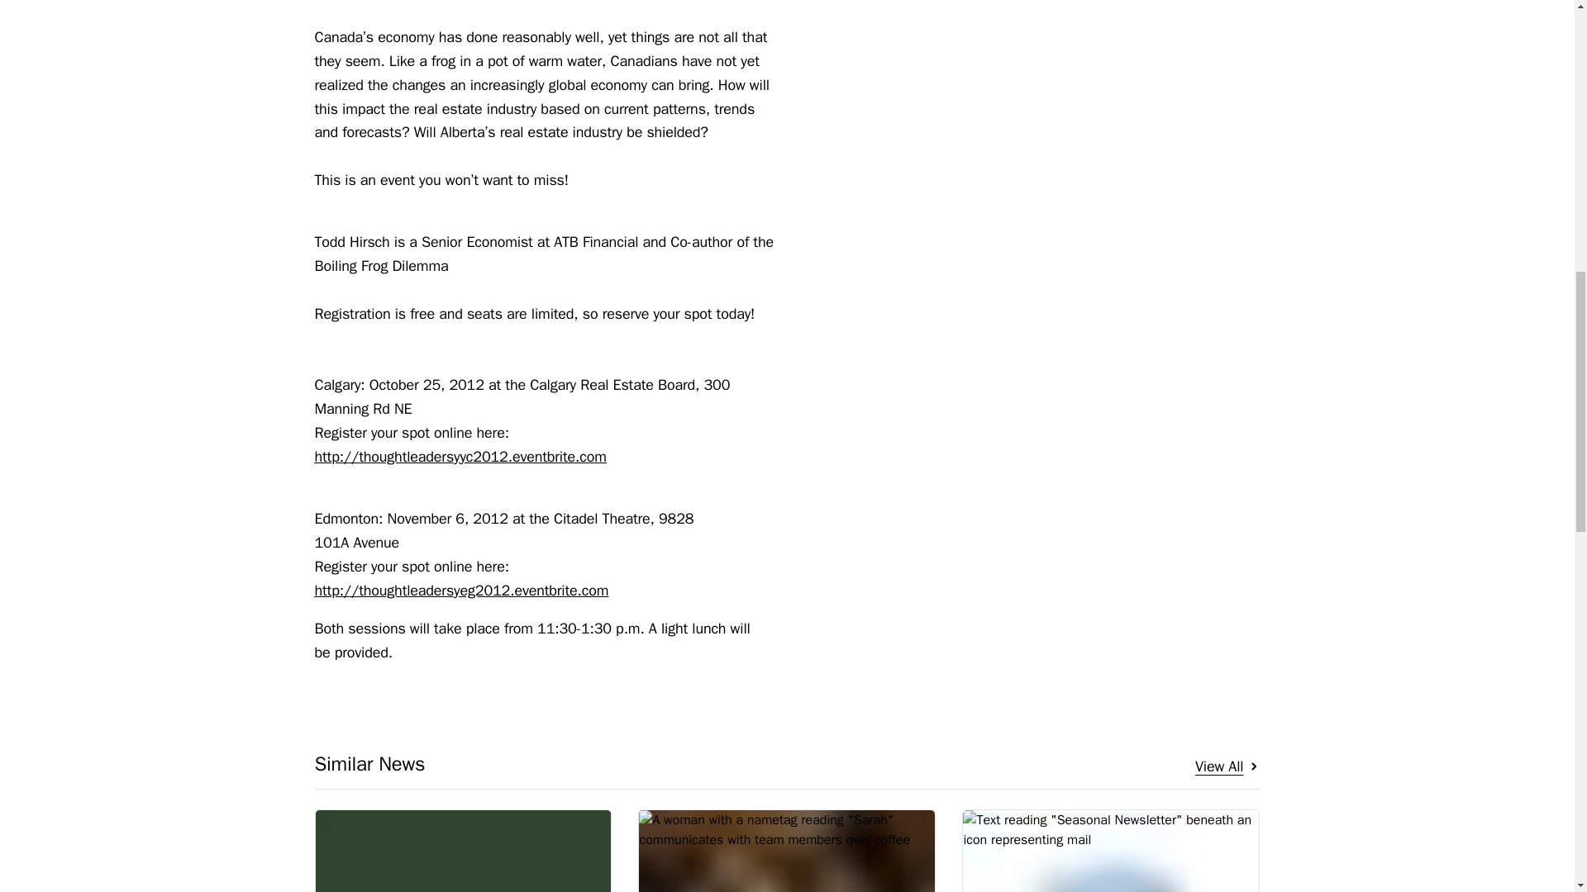 The height and width of the screenshot is (892, 1587). What do you see at coordinates (1227, 766) in the screenshot?
I see `View All` at bounding box center [1227, 766].